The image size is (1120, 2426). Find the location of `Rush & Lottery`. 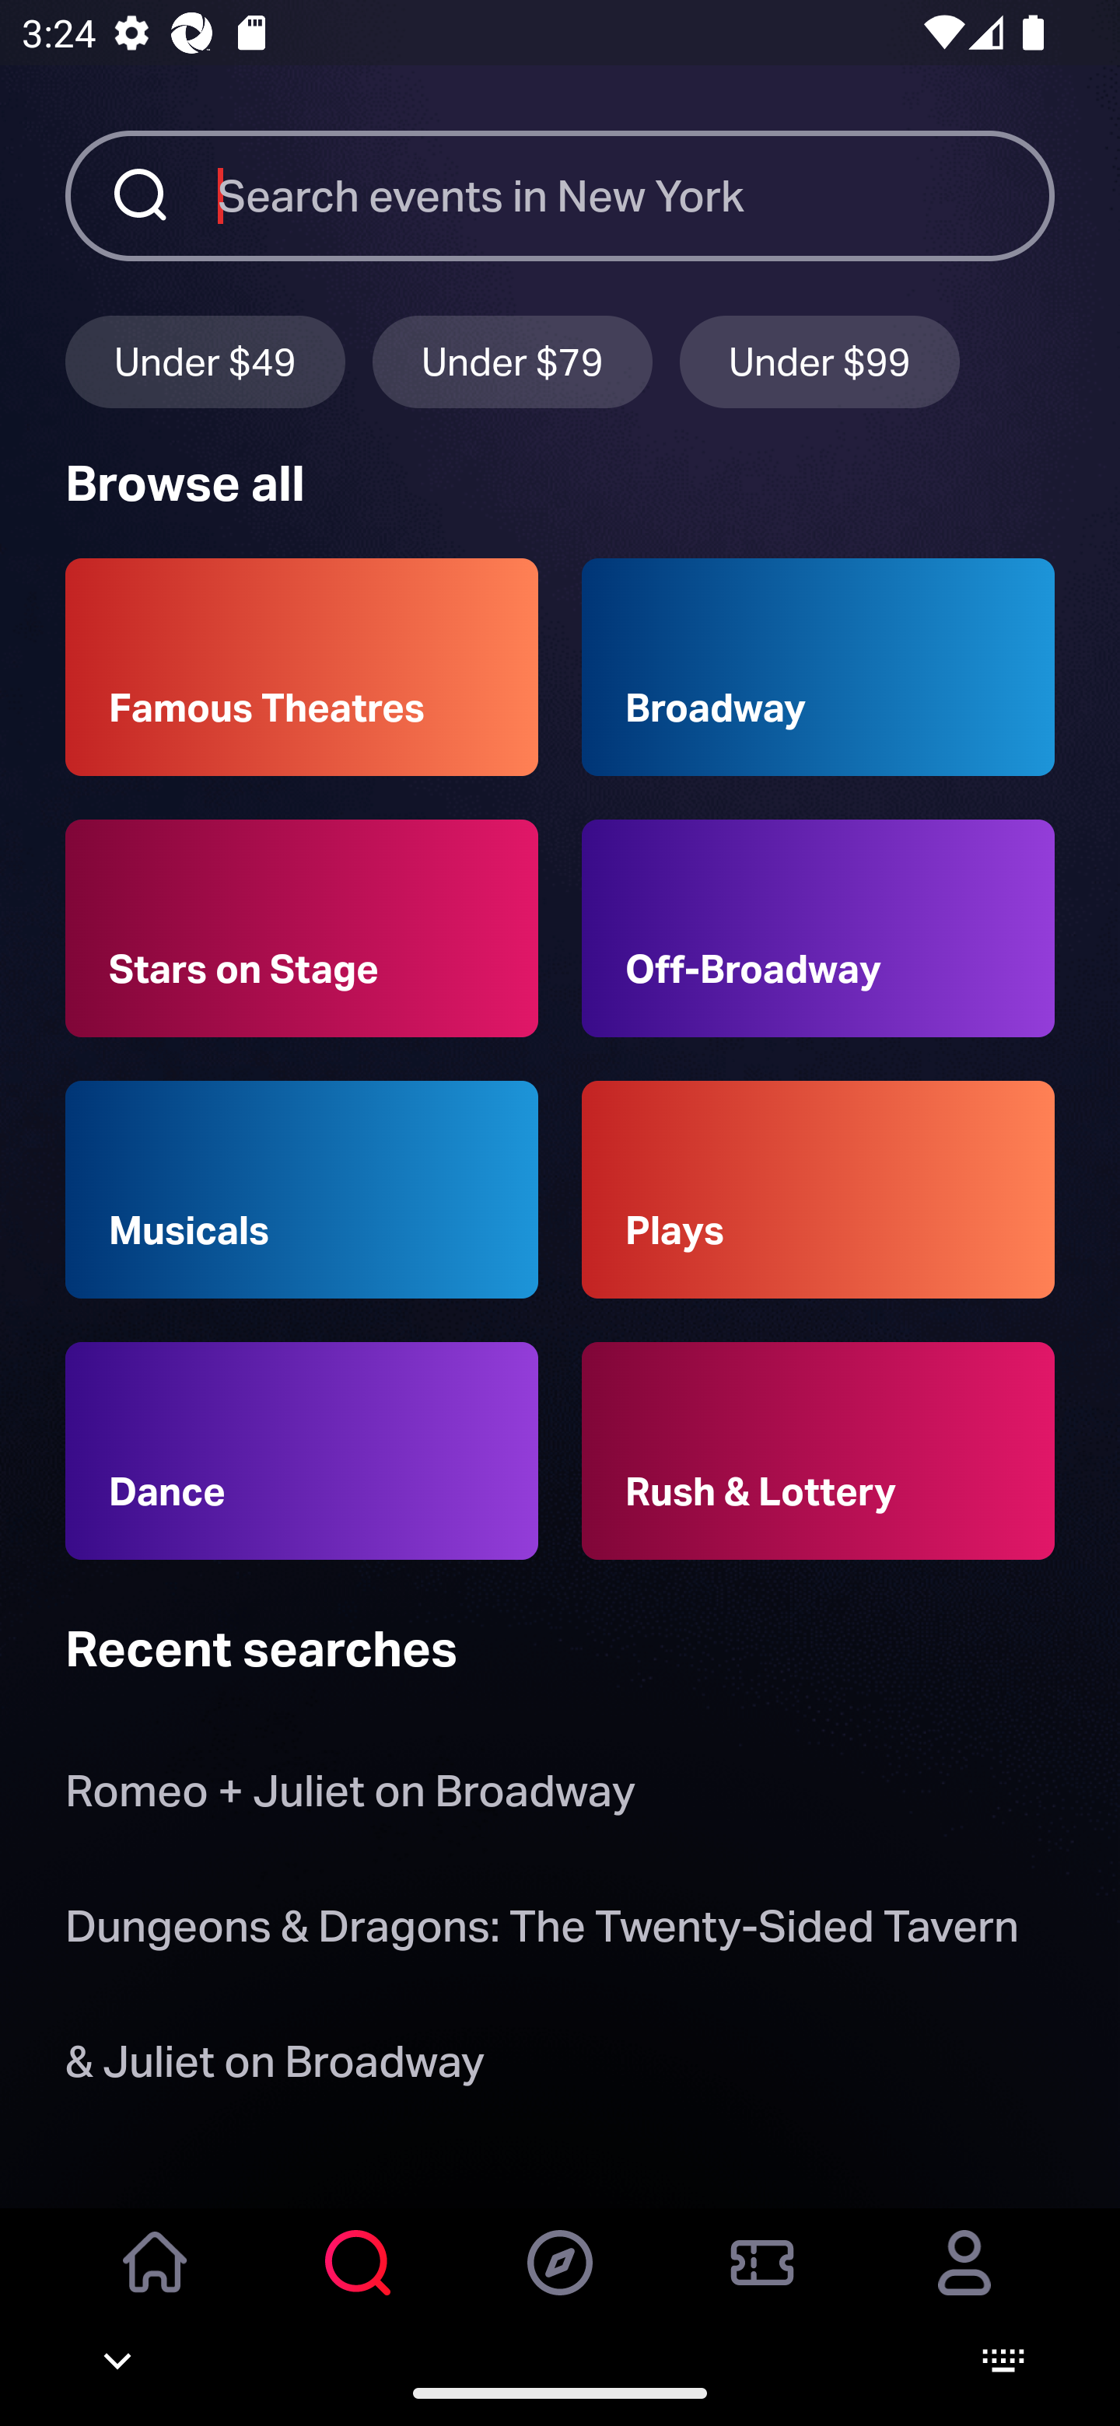

Rush & Lottery is located at coordinates (818, 1451).